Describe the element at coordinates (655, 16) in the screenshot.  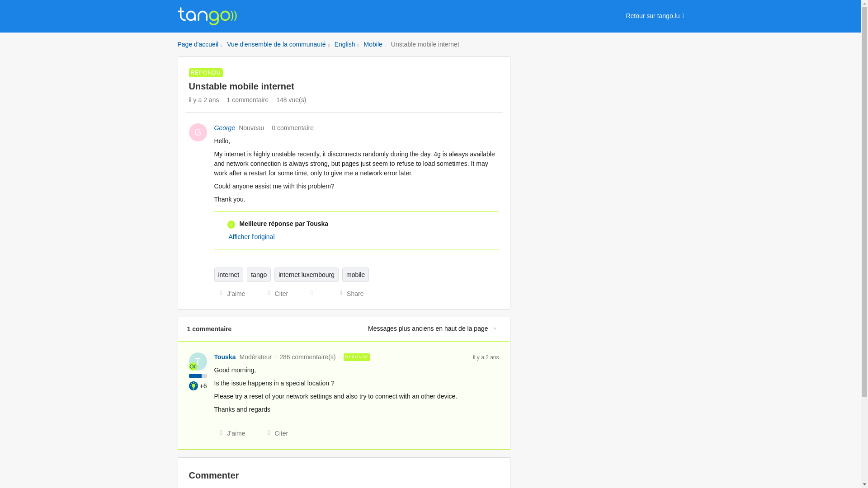
I see `Retour sur tango.lu` at that location.